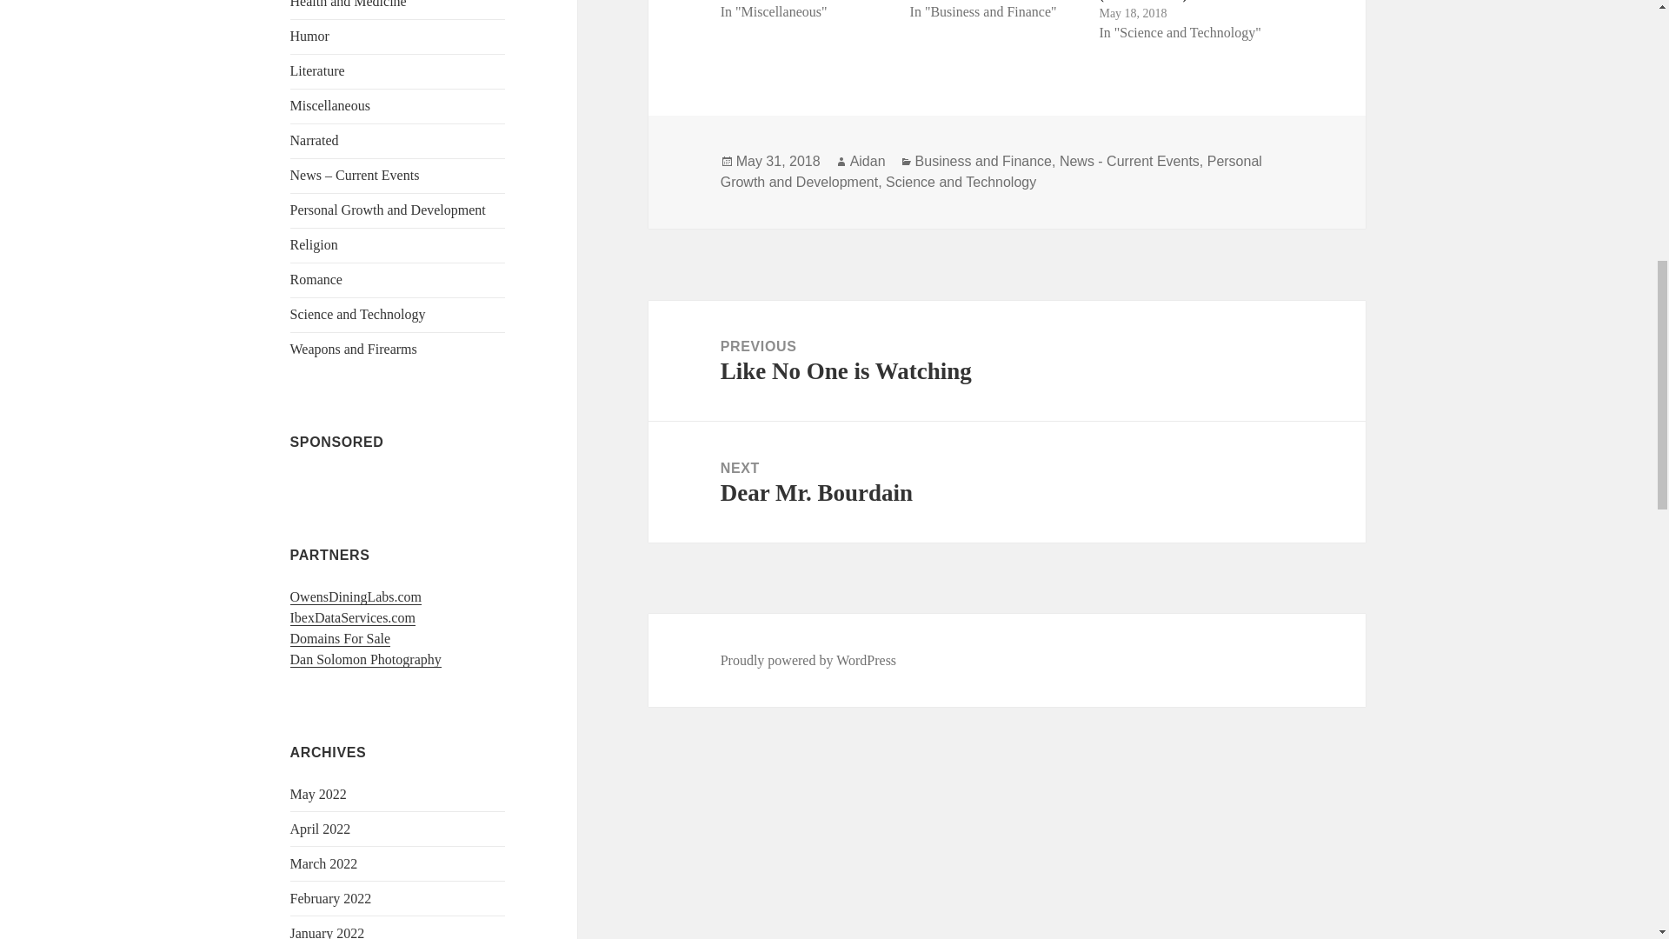 The image size is (1669, 939). Describe the element at coordinates (315, 140) in the screenshot. I see `Narrated` at that location.